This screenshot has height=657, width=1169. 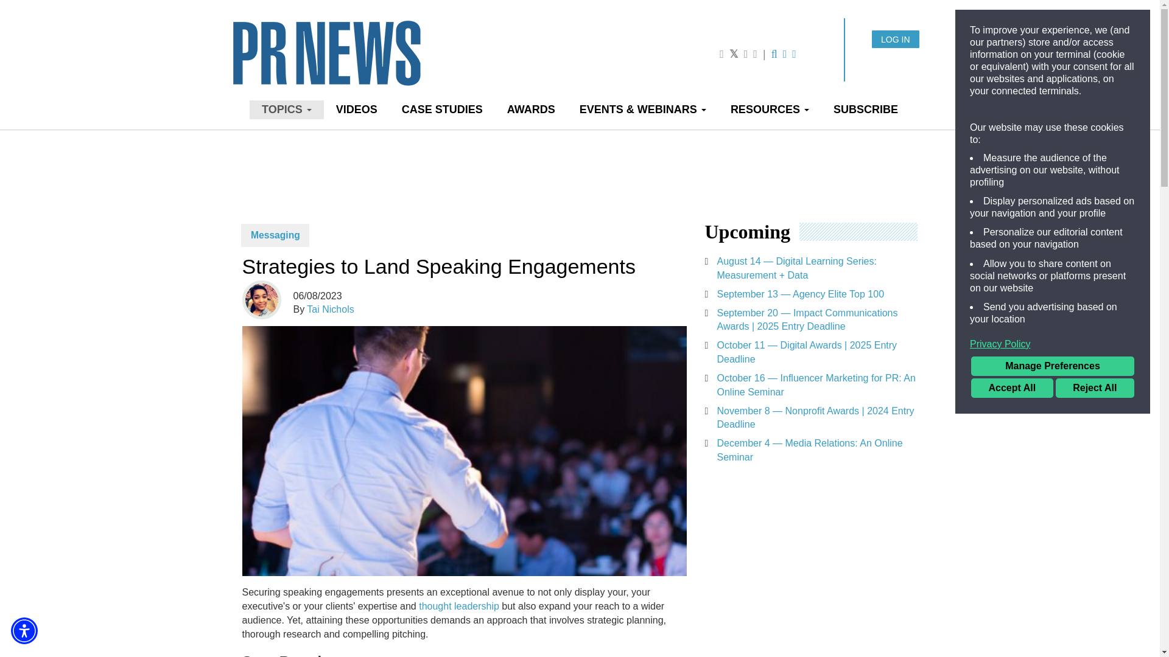 I want to click on Manage Preferences, so click(x=1052, y=366).